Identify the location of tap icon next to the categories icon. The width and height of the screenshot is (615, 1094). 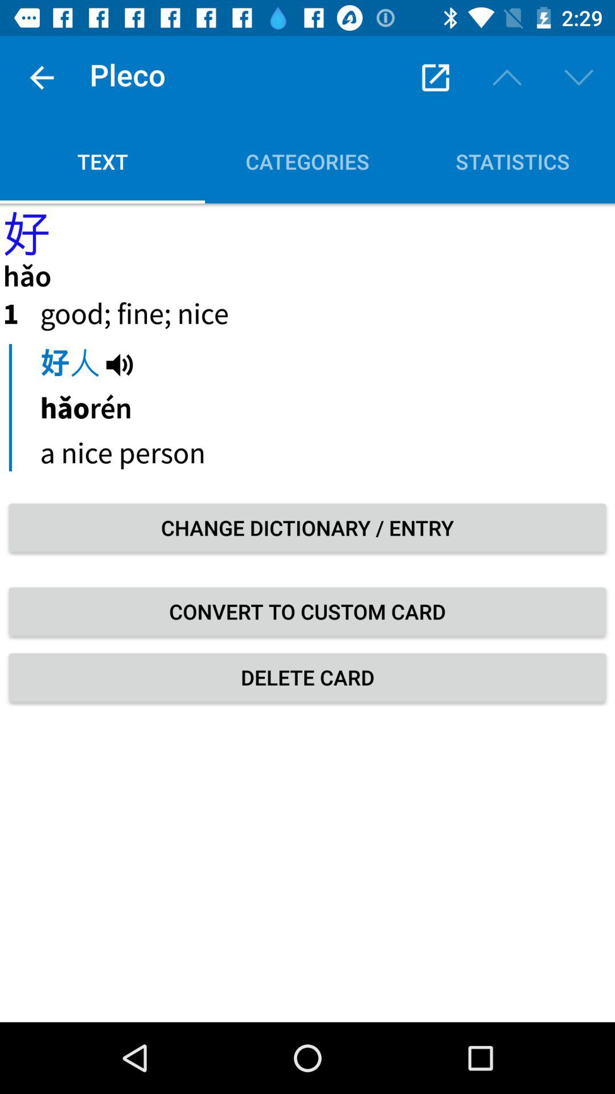
(102, 161).